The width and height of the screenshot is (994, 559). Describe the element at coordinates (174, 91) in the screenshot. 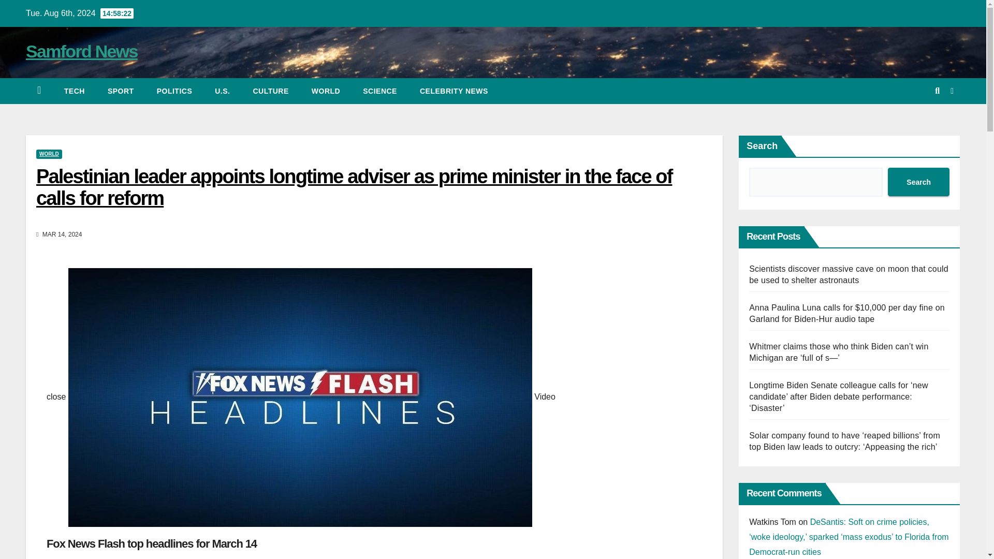

I see `Politics` at that location.